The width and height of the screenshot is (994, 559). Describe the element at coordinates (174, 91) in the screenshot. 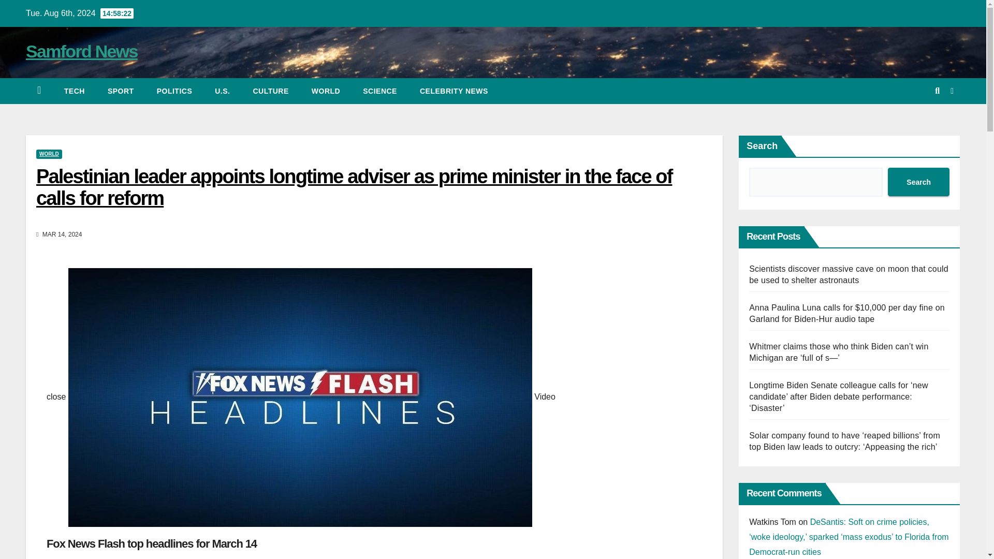

I see `Politics` at that location.